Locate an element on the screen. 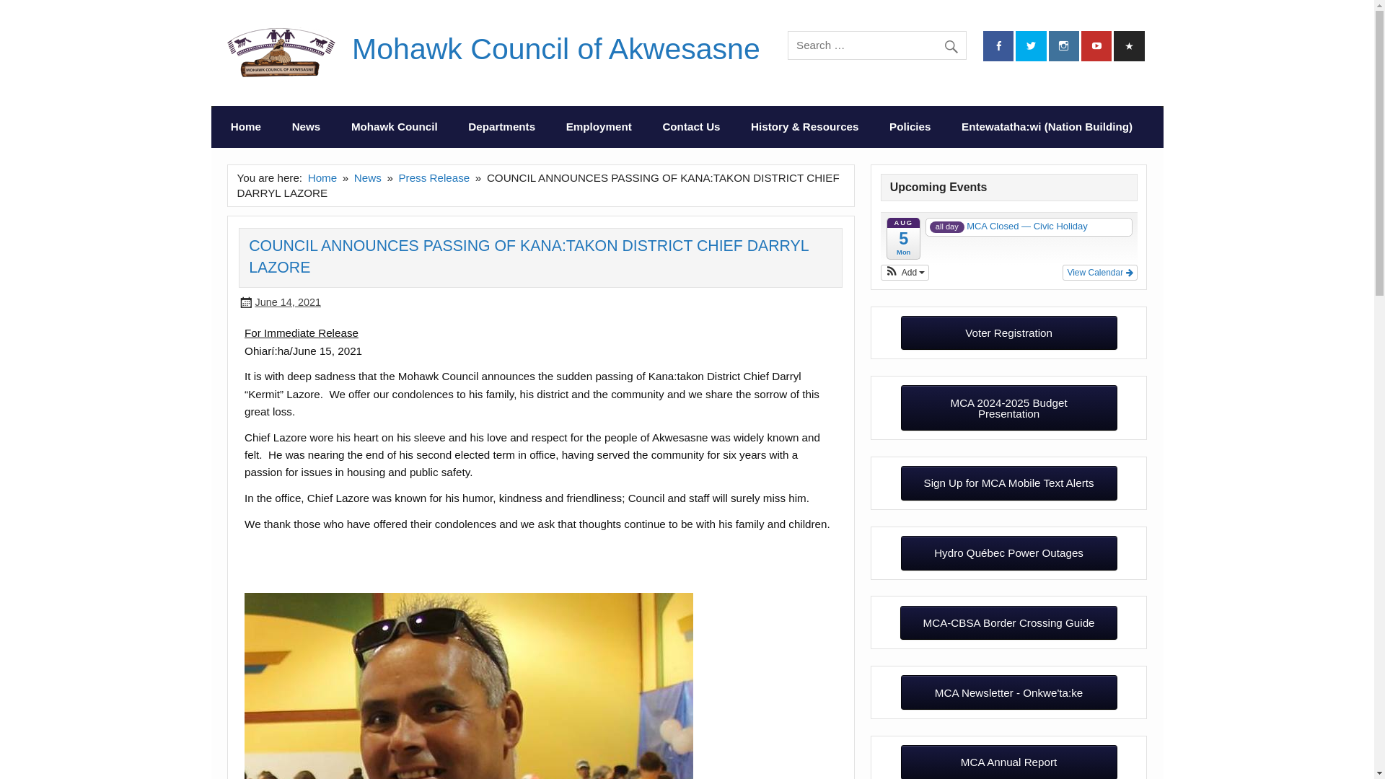 The image size is (1385, 779). Mohawk Council is located at coordinates (394, 127).